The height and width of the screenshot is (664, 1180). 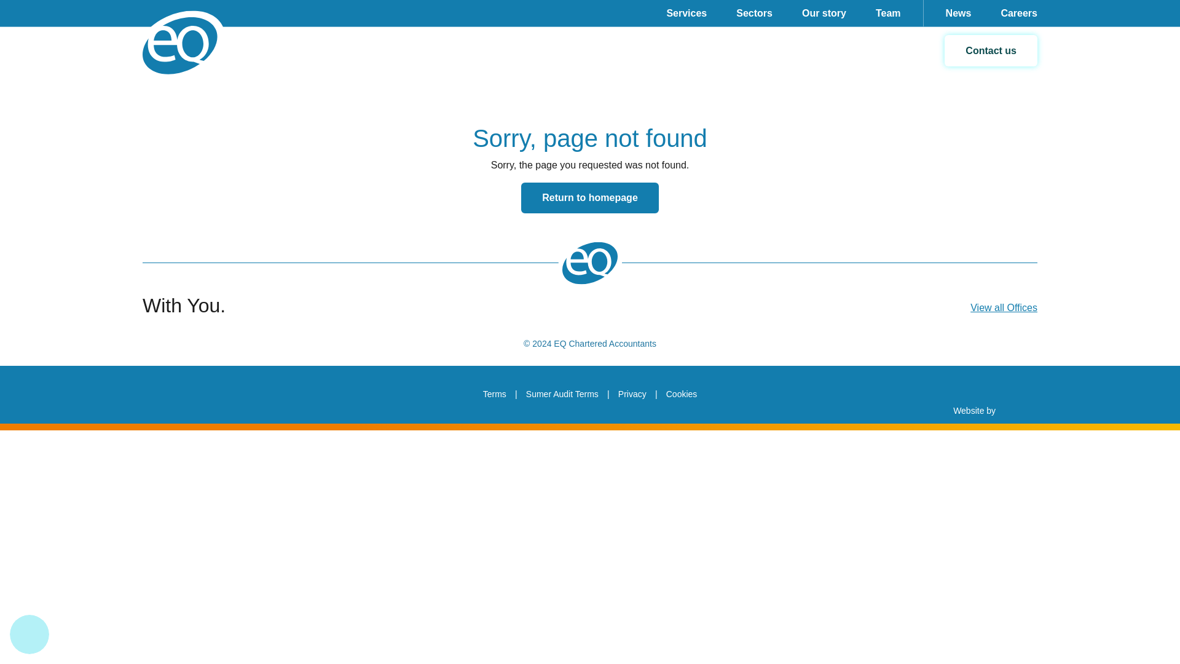 What do you see at coordinates (824, 14) in the screenshot?
I see `Our story` at bounding box center [824, 14].